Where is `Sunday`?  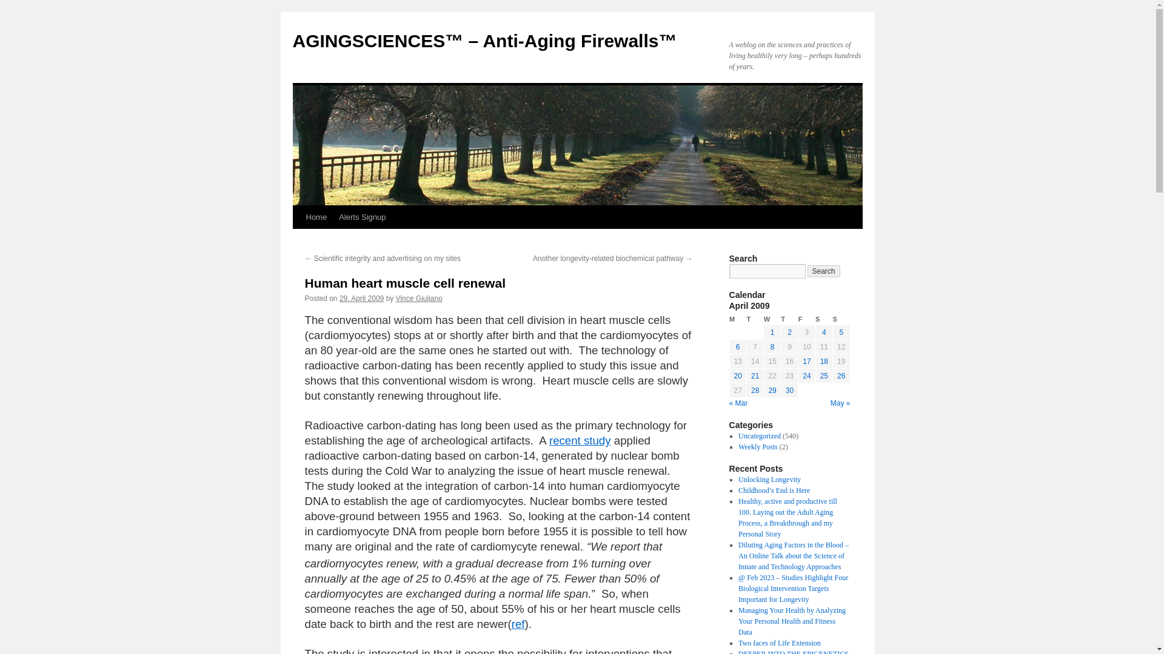
Sunday is located at coordinates (841, 319).